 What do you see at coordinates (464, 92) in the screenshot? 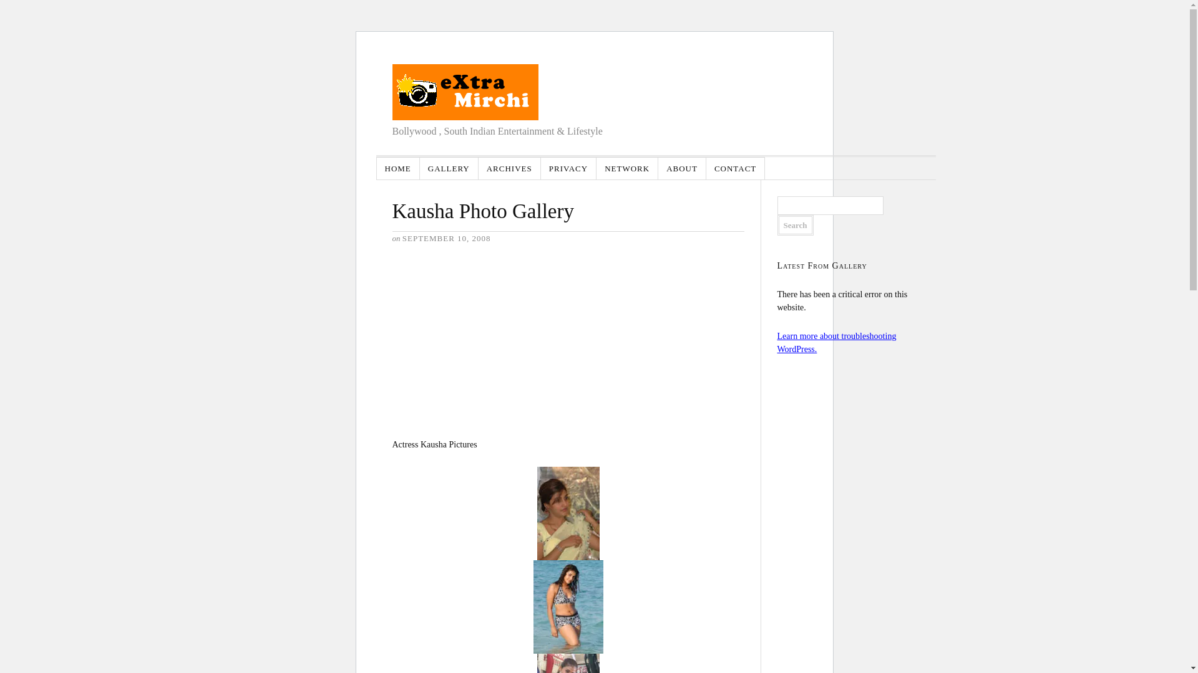
I see `visit the home page` at bounding box center [464, 92].